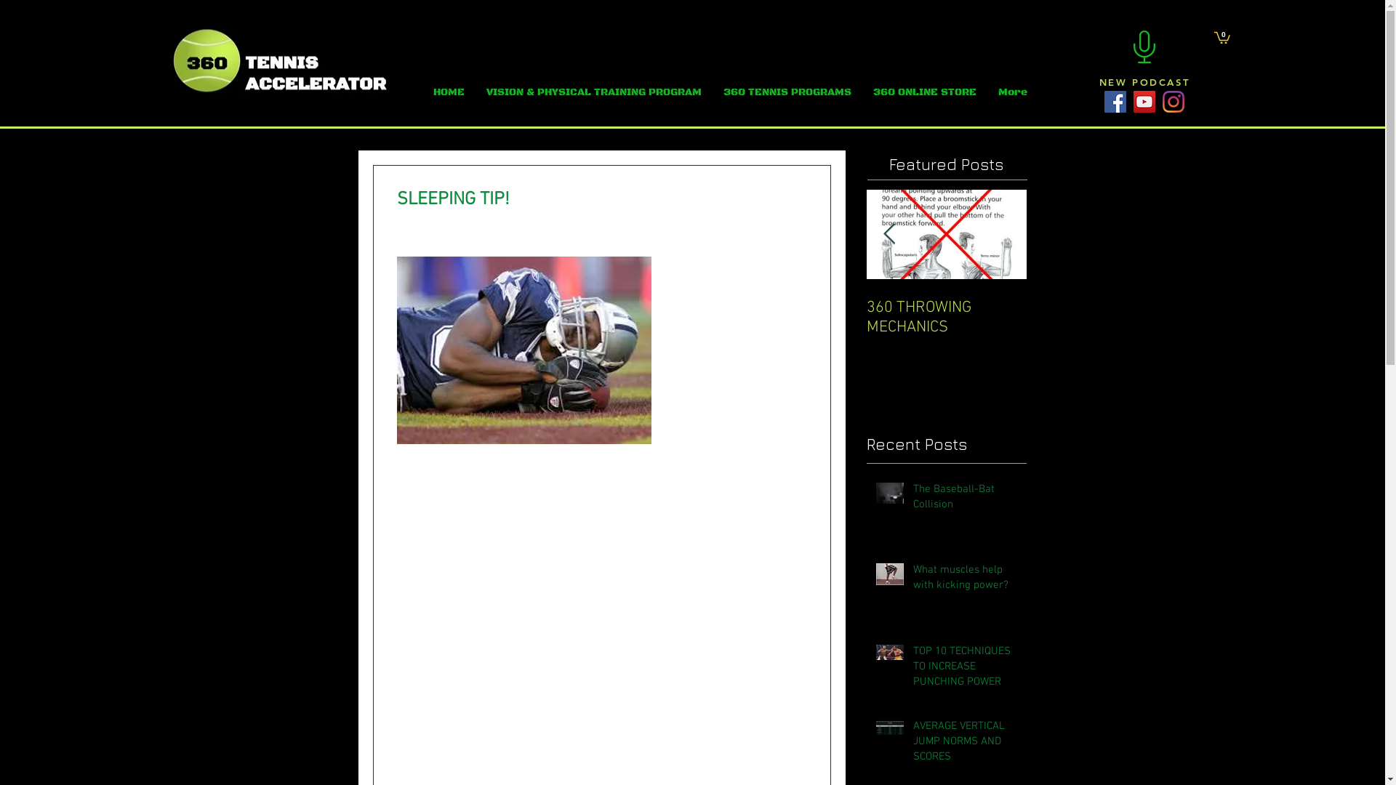 The height and width of the screenshot is (785, 1396). I want to click on 0, so click(1222, 37).